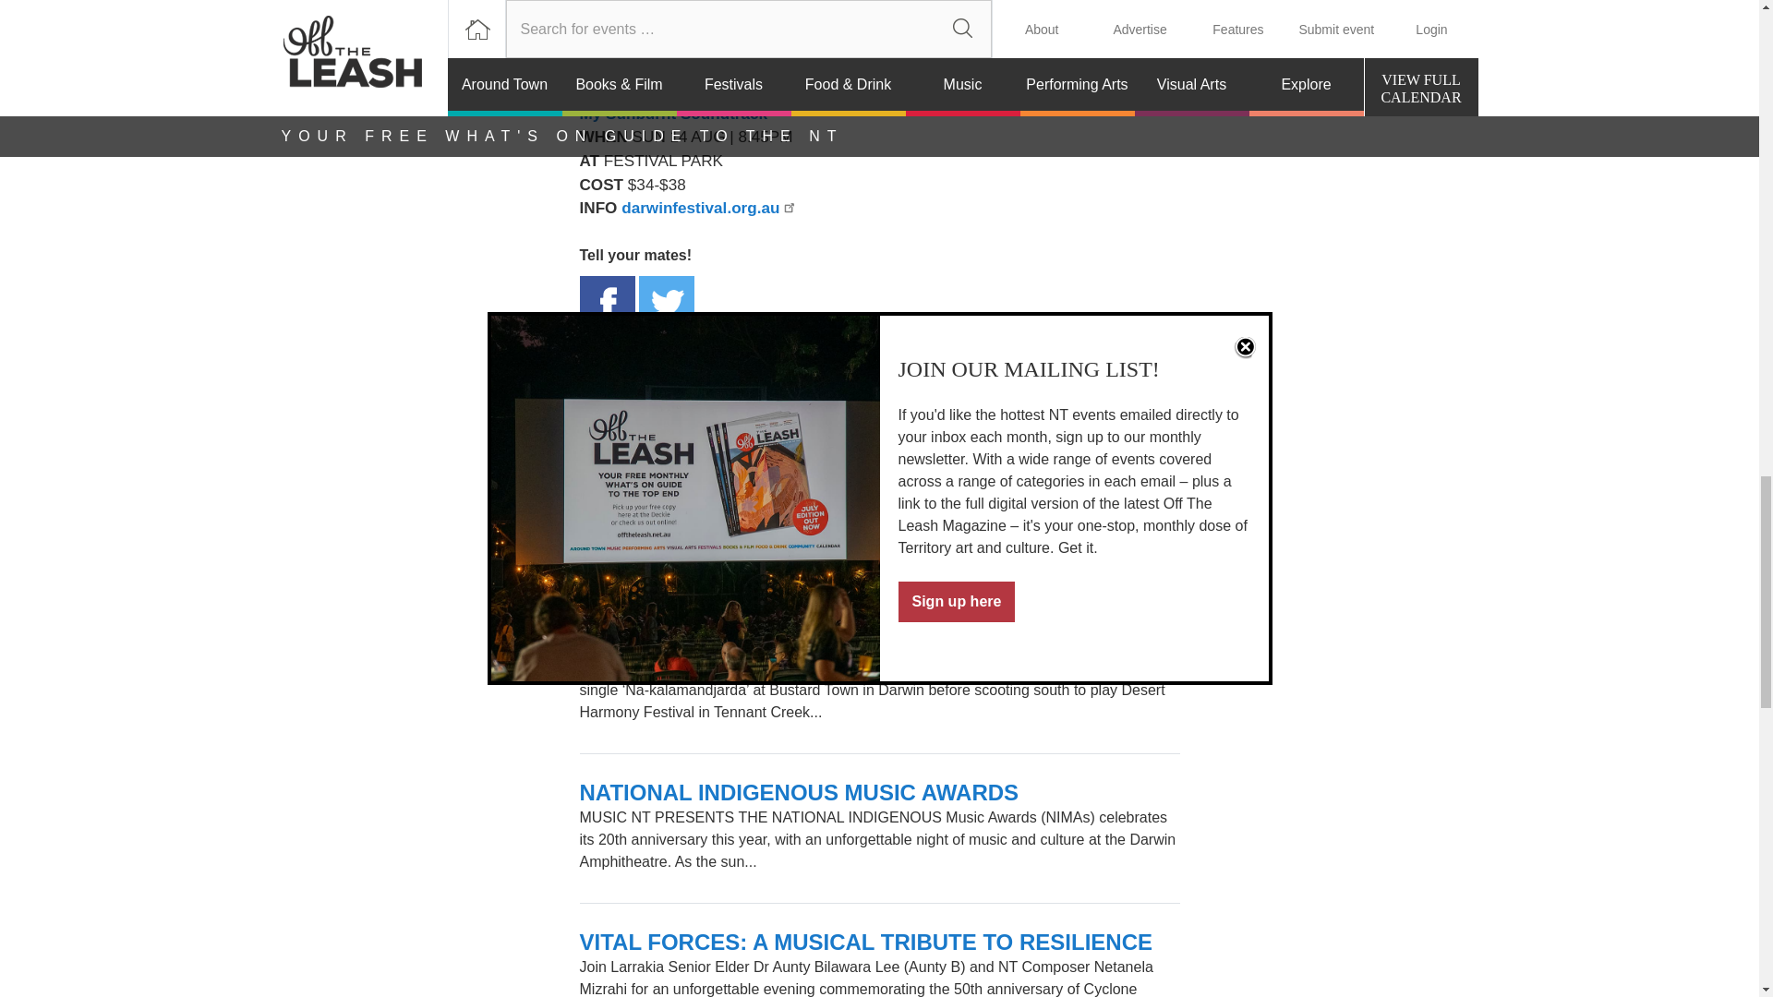 This screenshot has height=997, width=1773. I want to click on SPIRITS Lifted, so click(656, 493).